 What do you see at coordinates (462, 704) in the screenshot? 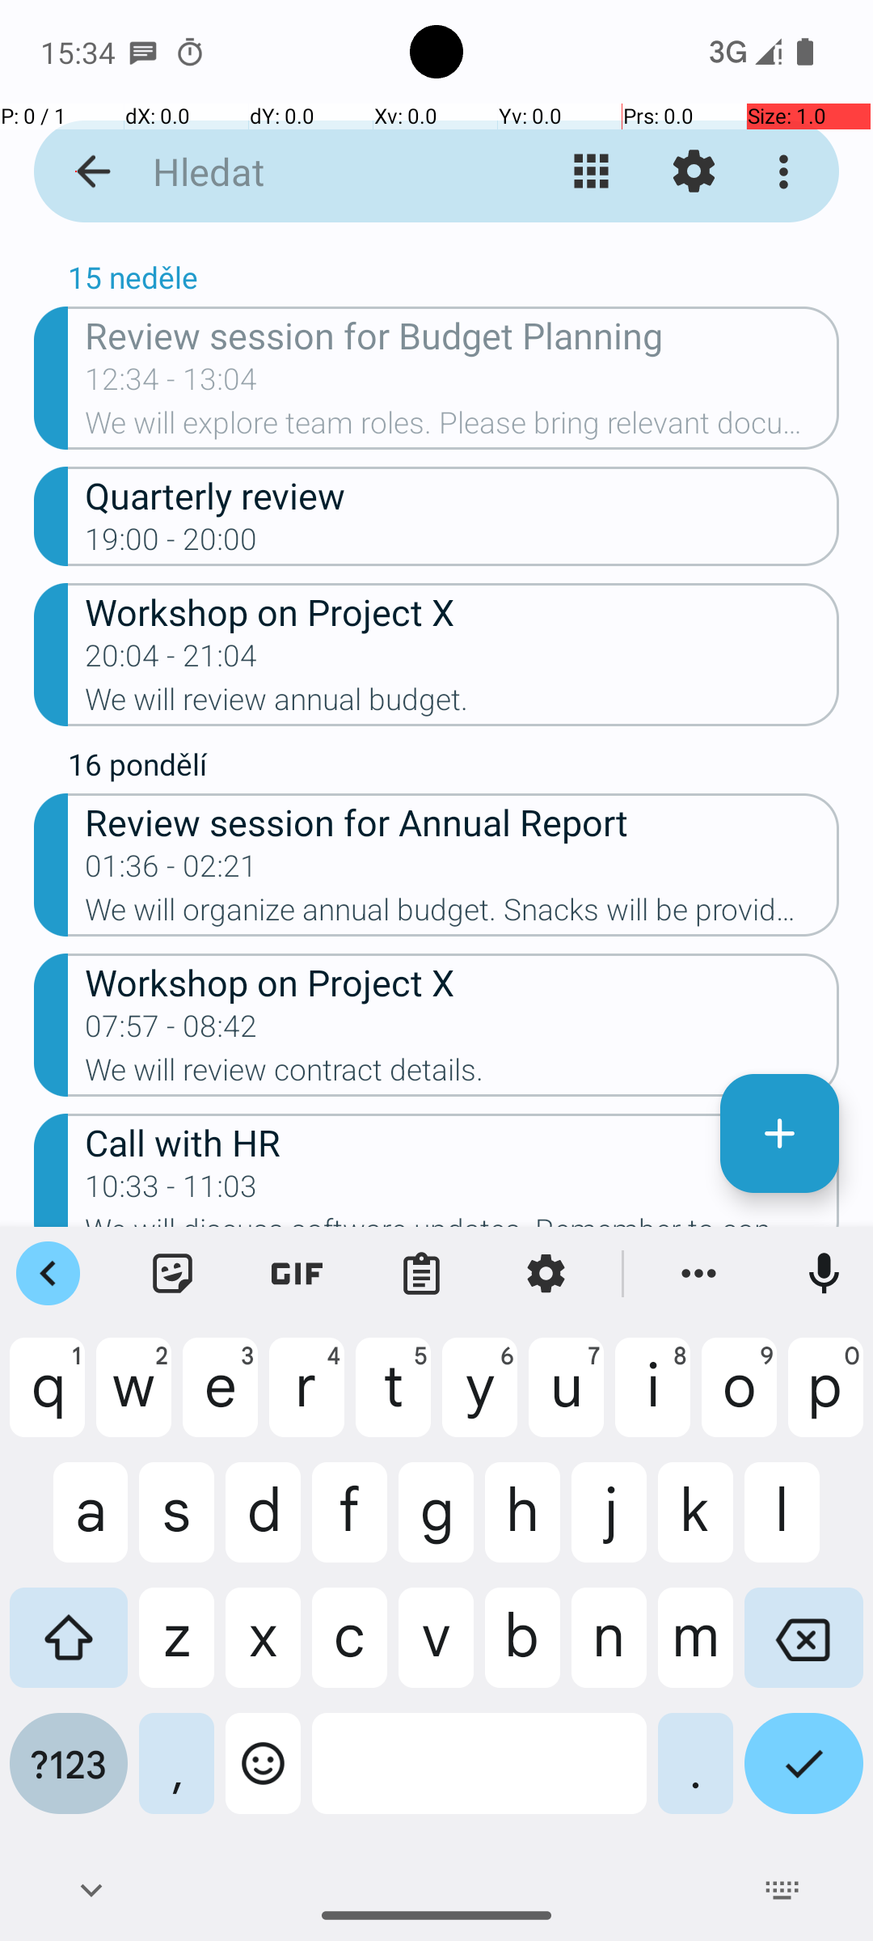
I see `We will review annual budget.` at bounding box center [462, 704].